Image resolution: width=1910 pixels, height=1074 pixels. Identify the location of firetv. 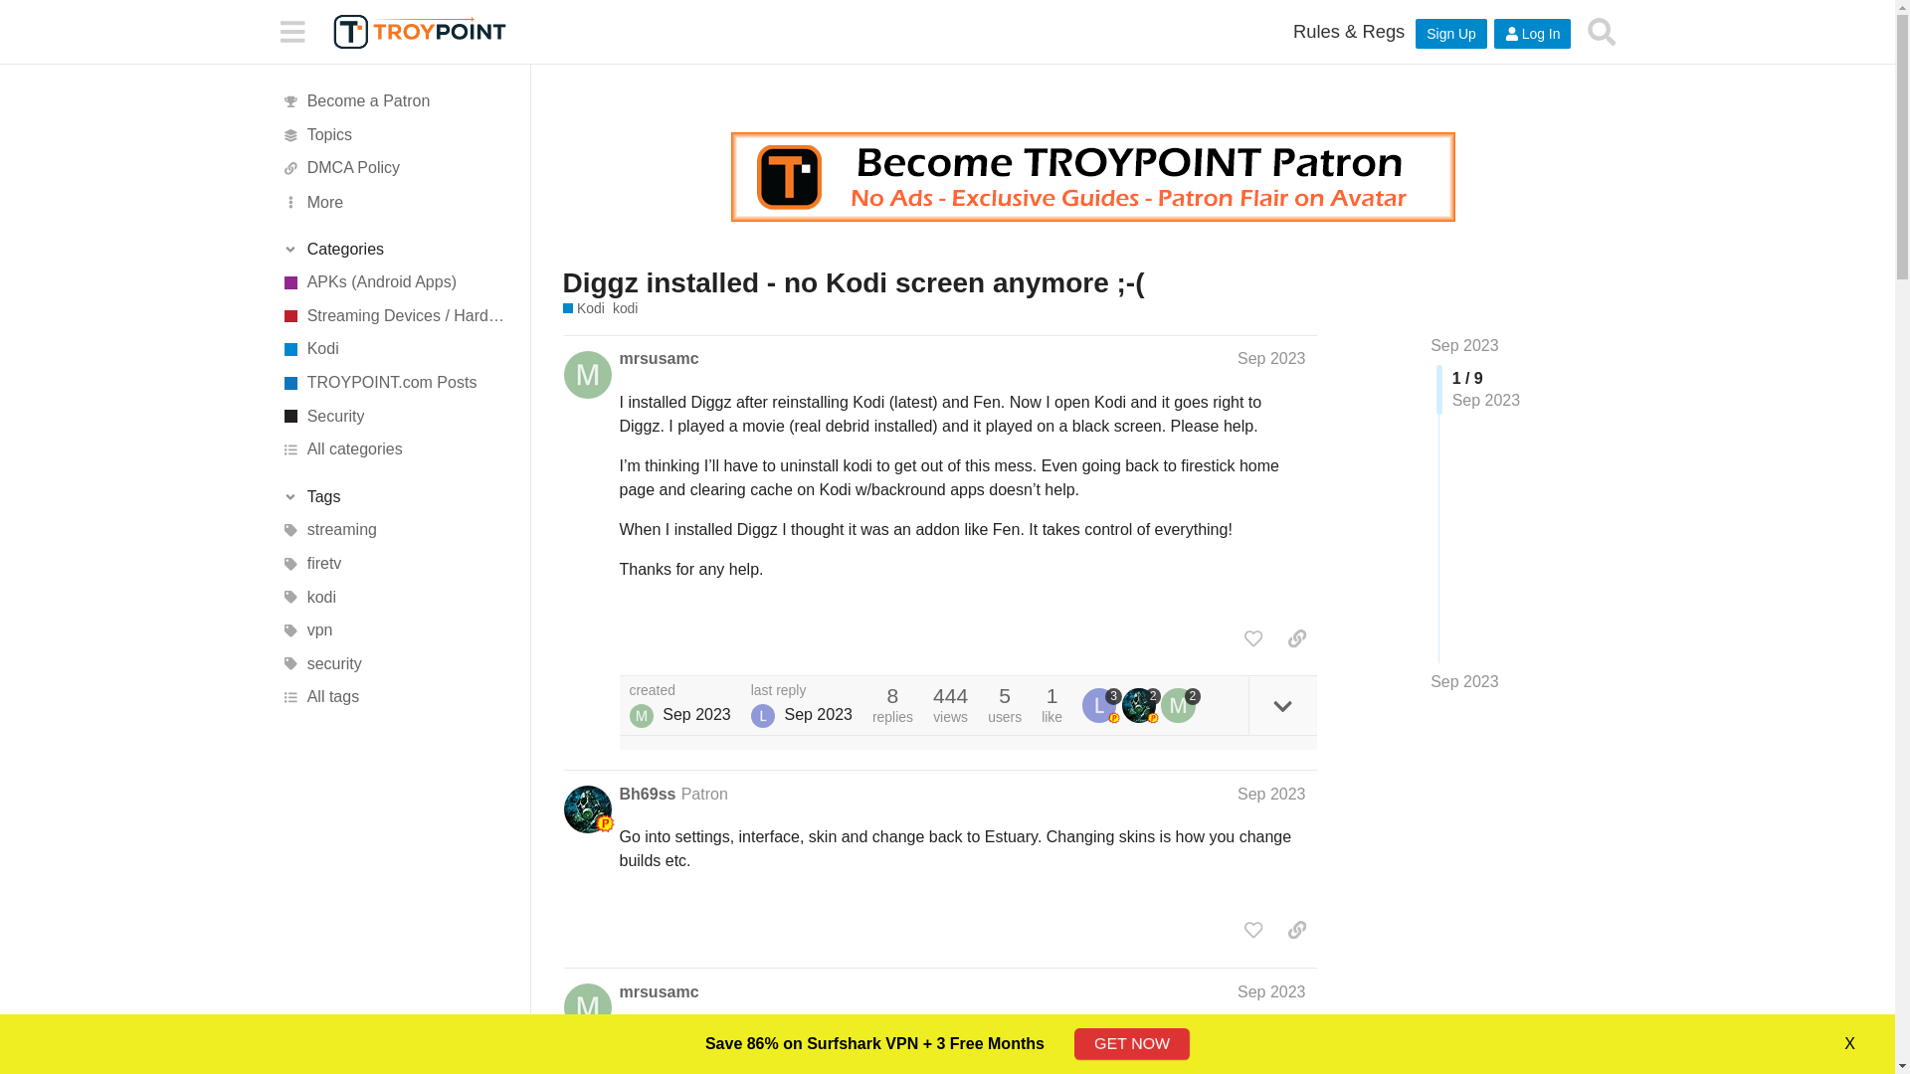
(395, 563).